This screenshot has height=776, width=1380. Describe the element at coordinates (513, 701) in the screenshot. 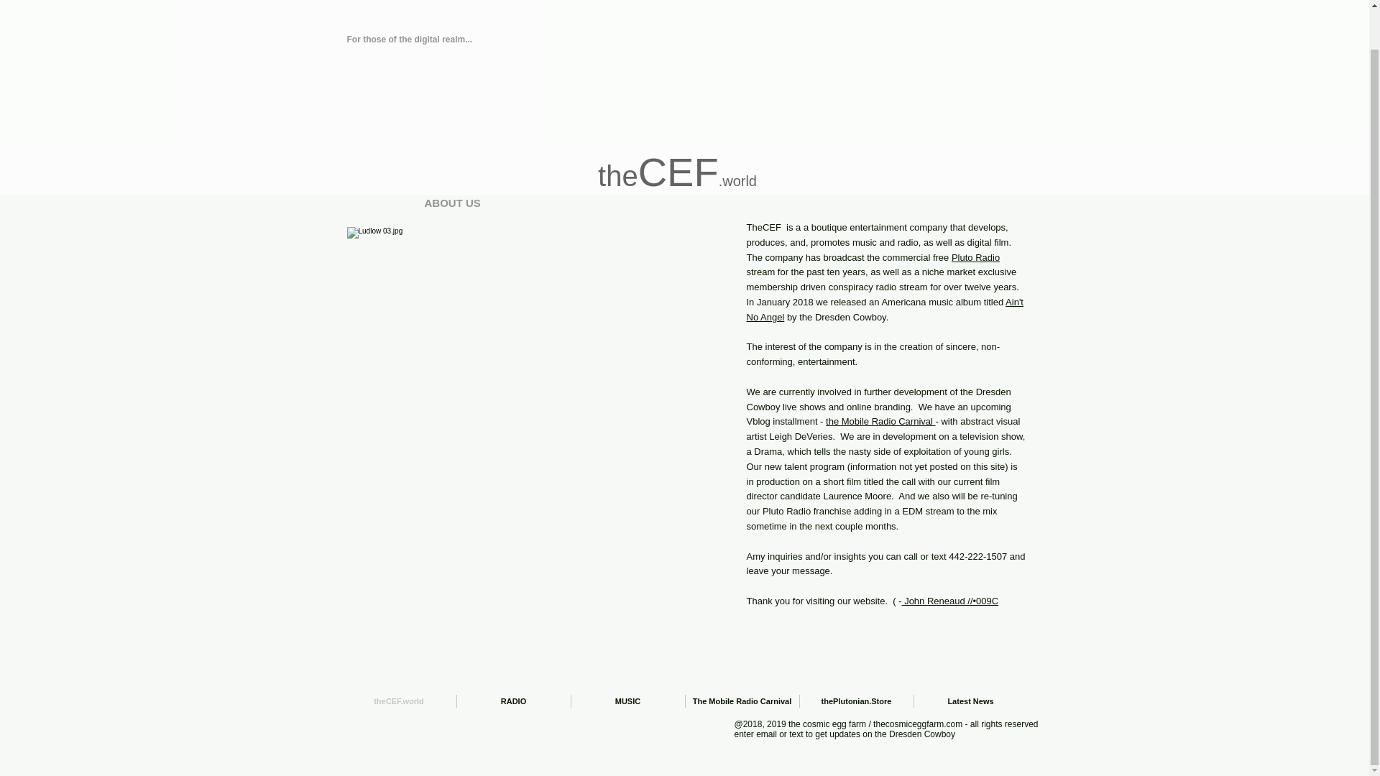

I see `RADIO` at that location.